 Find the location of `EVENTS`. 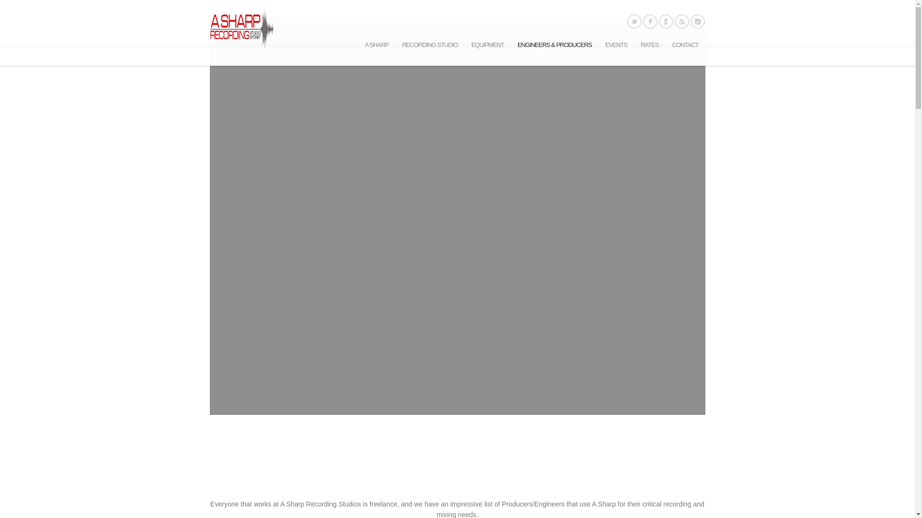

EVENTS is located at coordinates (616, 45).